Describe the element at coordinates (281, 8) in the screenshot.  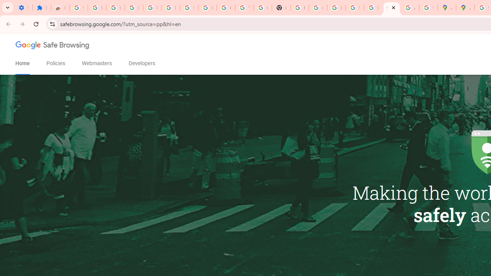
I see `New Tab` at that location.